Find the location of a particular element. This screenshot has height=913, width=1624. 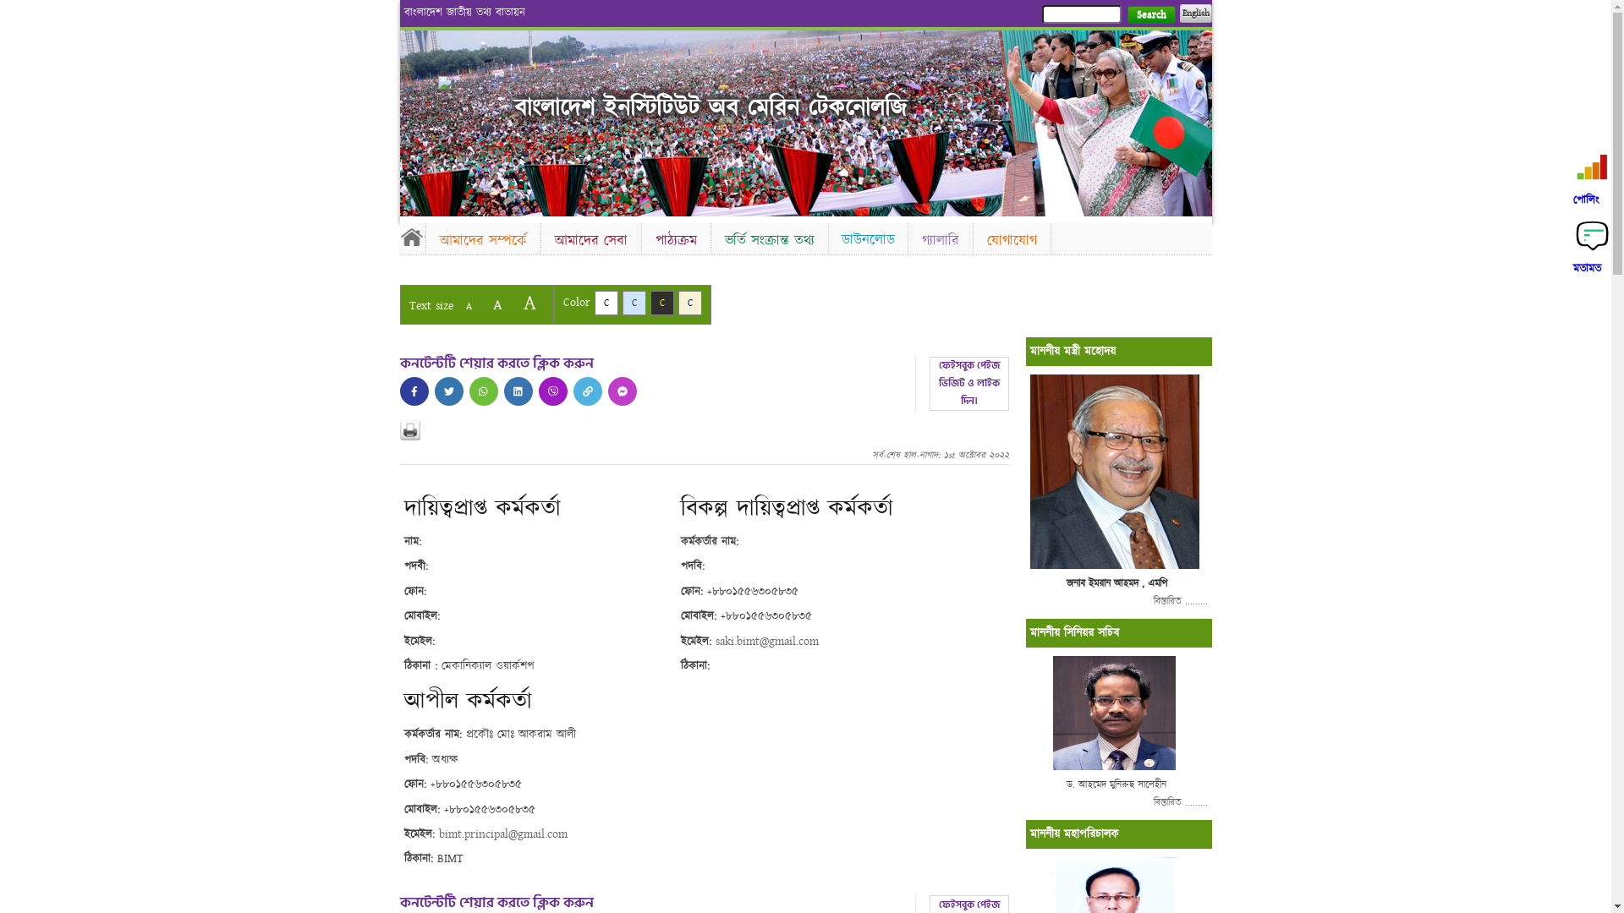

Home is located at coordinates (412, 237).